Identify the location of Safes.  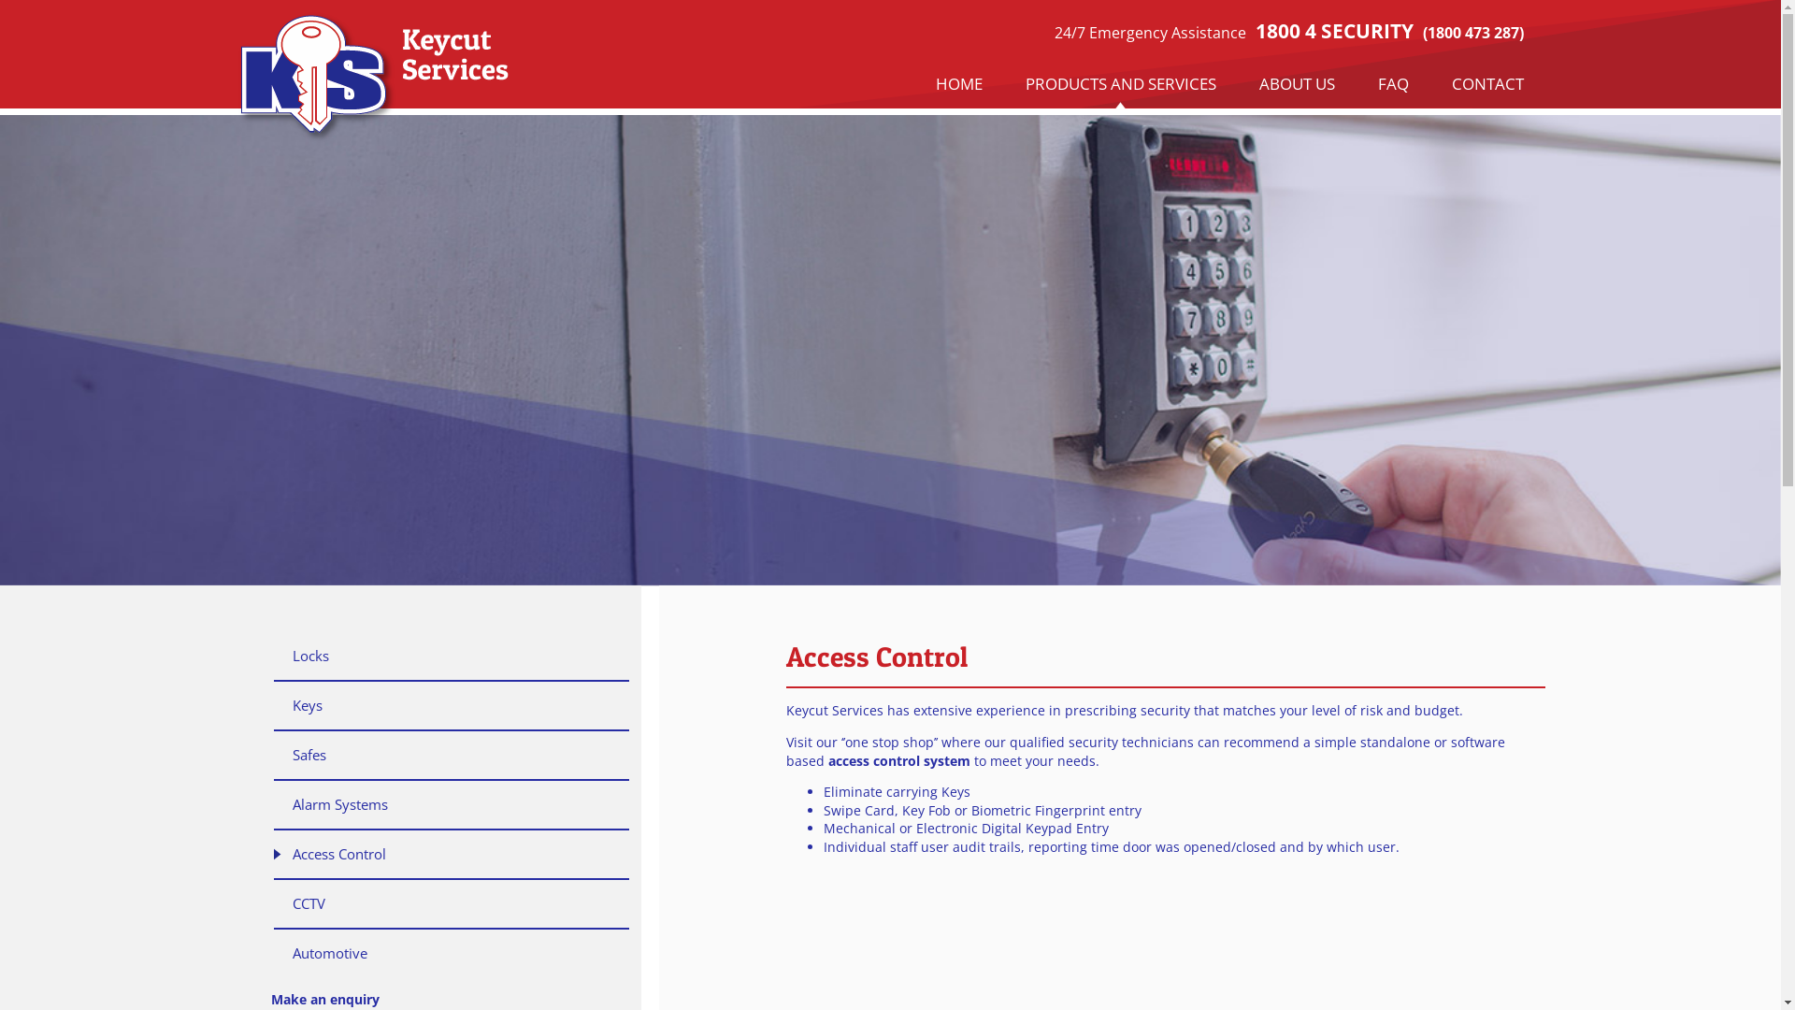
(451, 756).